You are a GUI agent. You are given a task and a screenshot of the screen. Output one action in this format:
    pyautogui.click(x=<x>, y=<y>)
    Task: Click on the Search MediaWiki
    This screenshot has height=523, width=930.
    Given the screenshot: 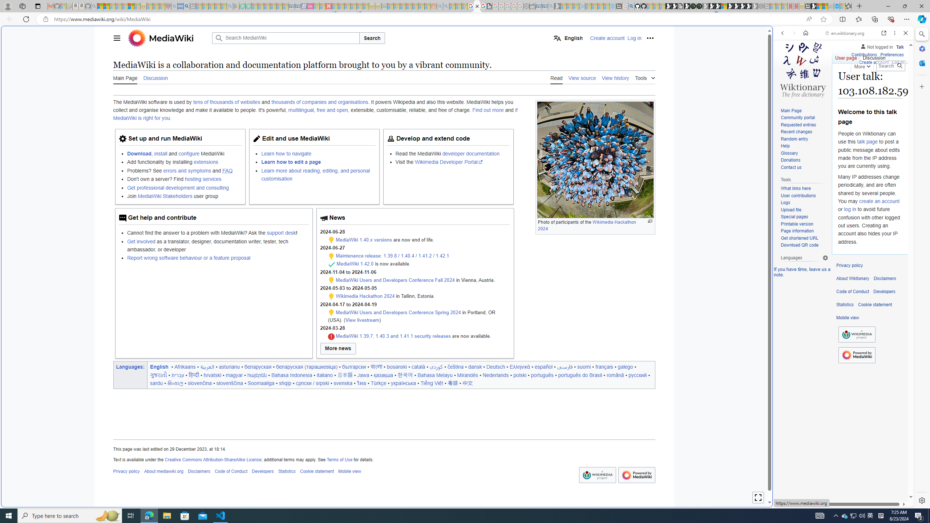 What is the action you would take?
    pyautogui.click(x=286, y=38)
    